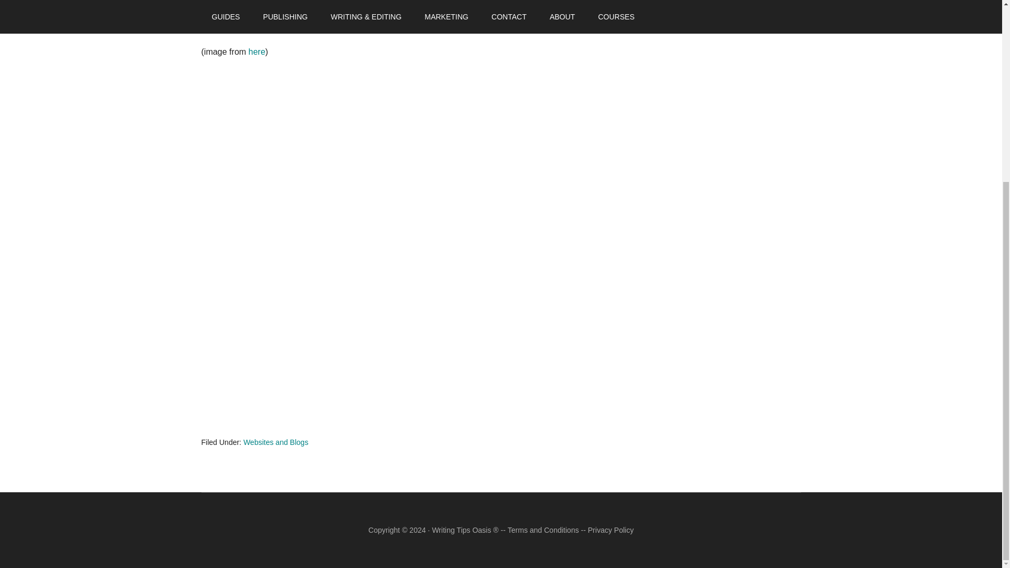 The height and width of the screenshot is (568, 1010). Describe the element at coordinates (257, 52) in the screenshot. I see `here` at that location.